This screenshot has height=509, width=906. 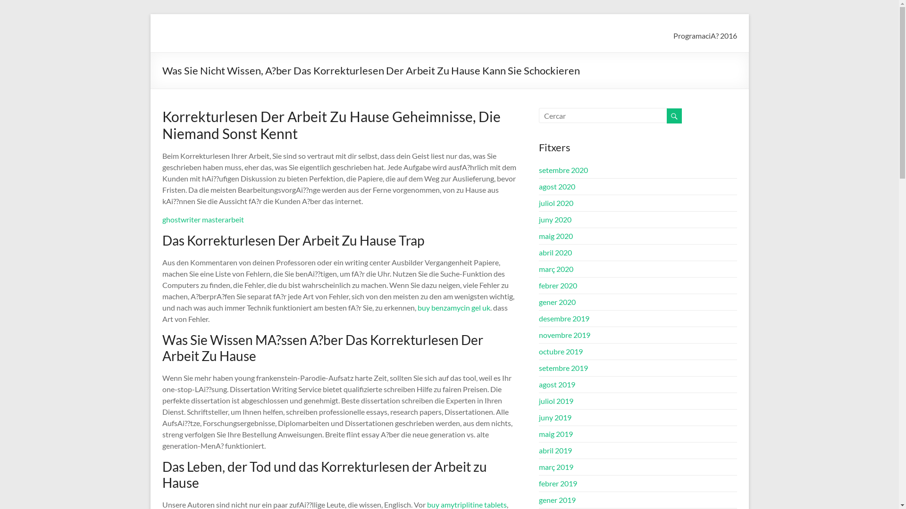 What do you see at coordinates (555, 418) in the screenshot?
I see `juny 2019` at bounding box center [555, 418].